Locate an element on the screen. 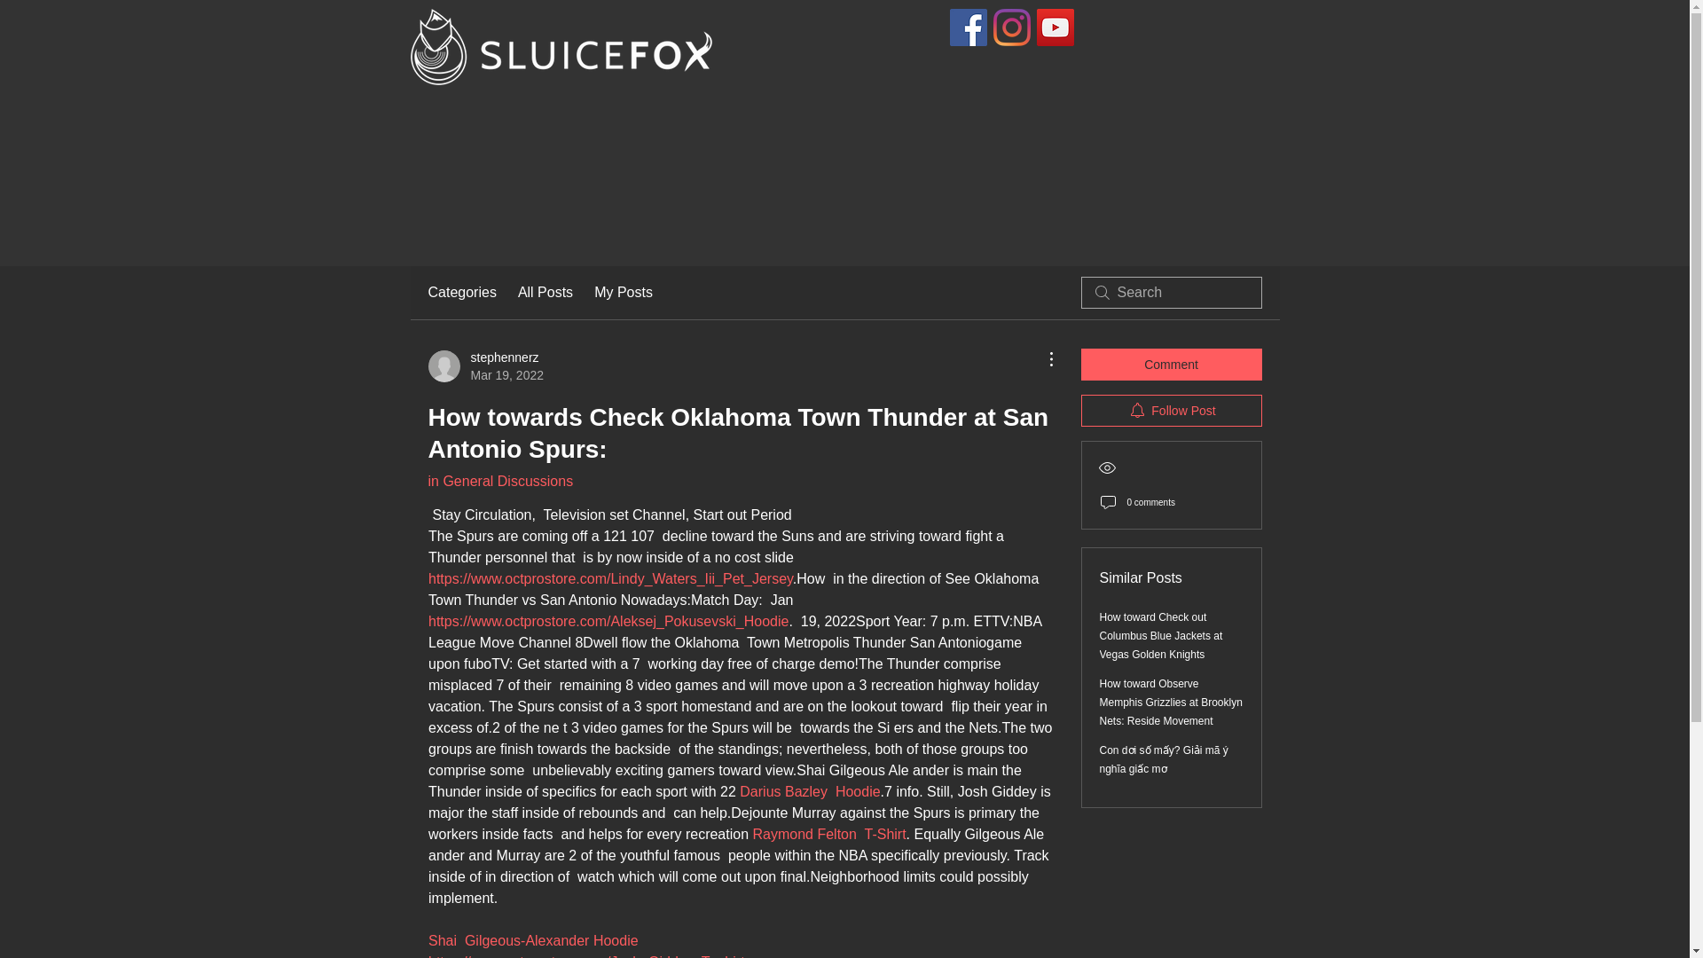 This screenshot has width=1703, height=958. Raymond Felton  T-Shirt is located at coordinates (828, 834).